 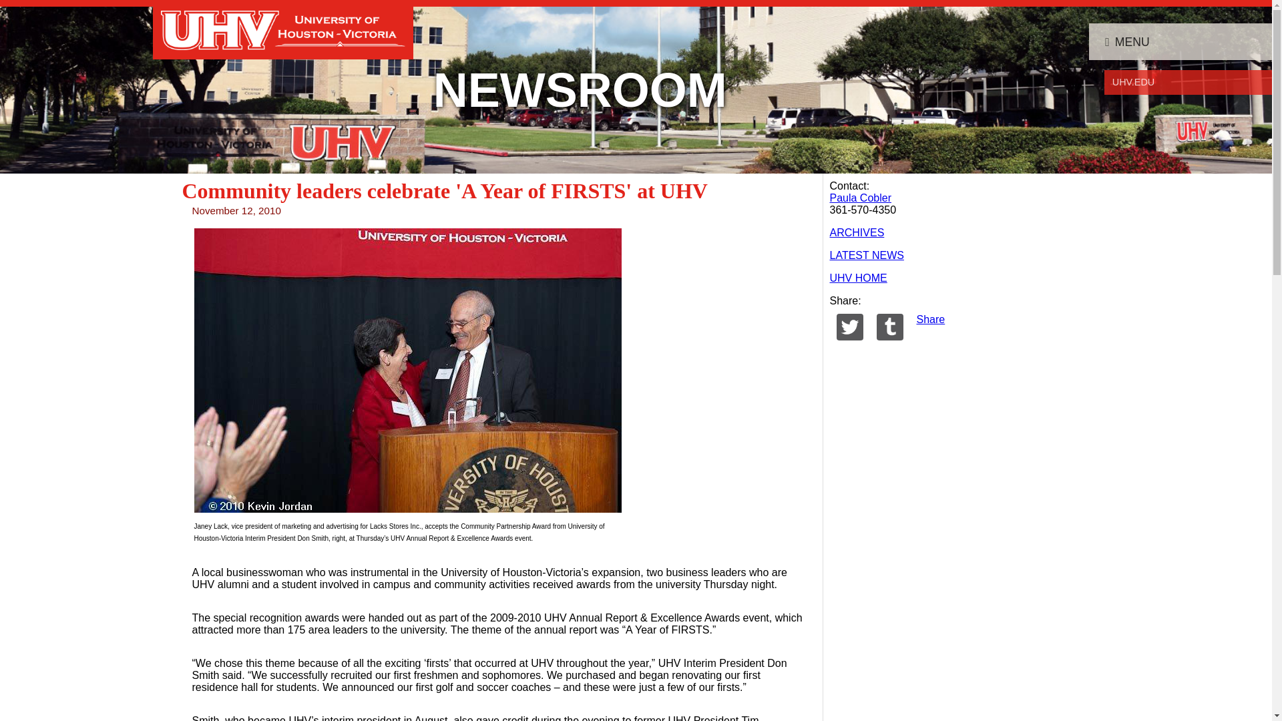 I want to click on UHV HOME, so click(x=858, y=278).